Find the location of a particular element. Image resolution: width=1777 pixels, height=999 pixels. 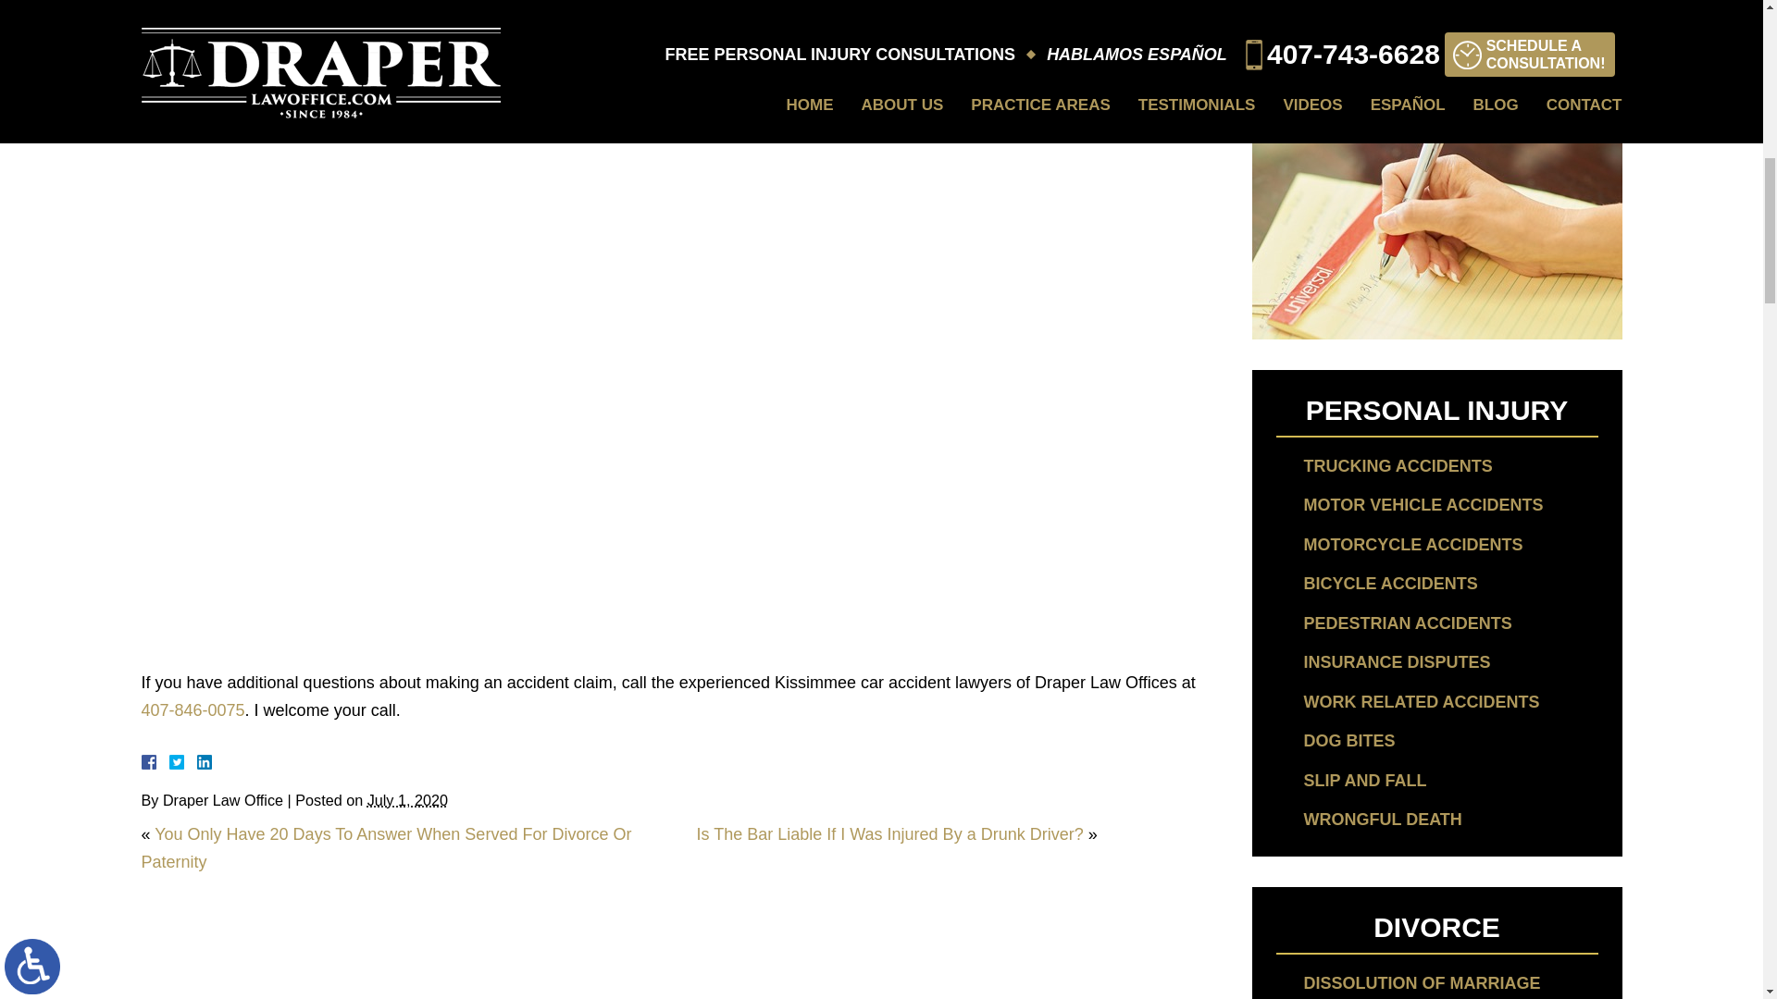

2020-07-01T21:15:27-0700 is located at coordinates (407, 799).